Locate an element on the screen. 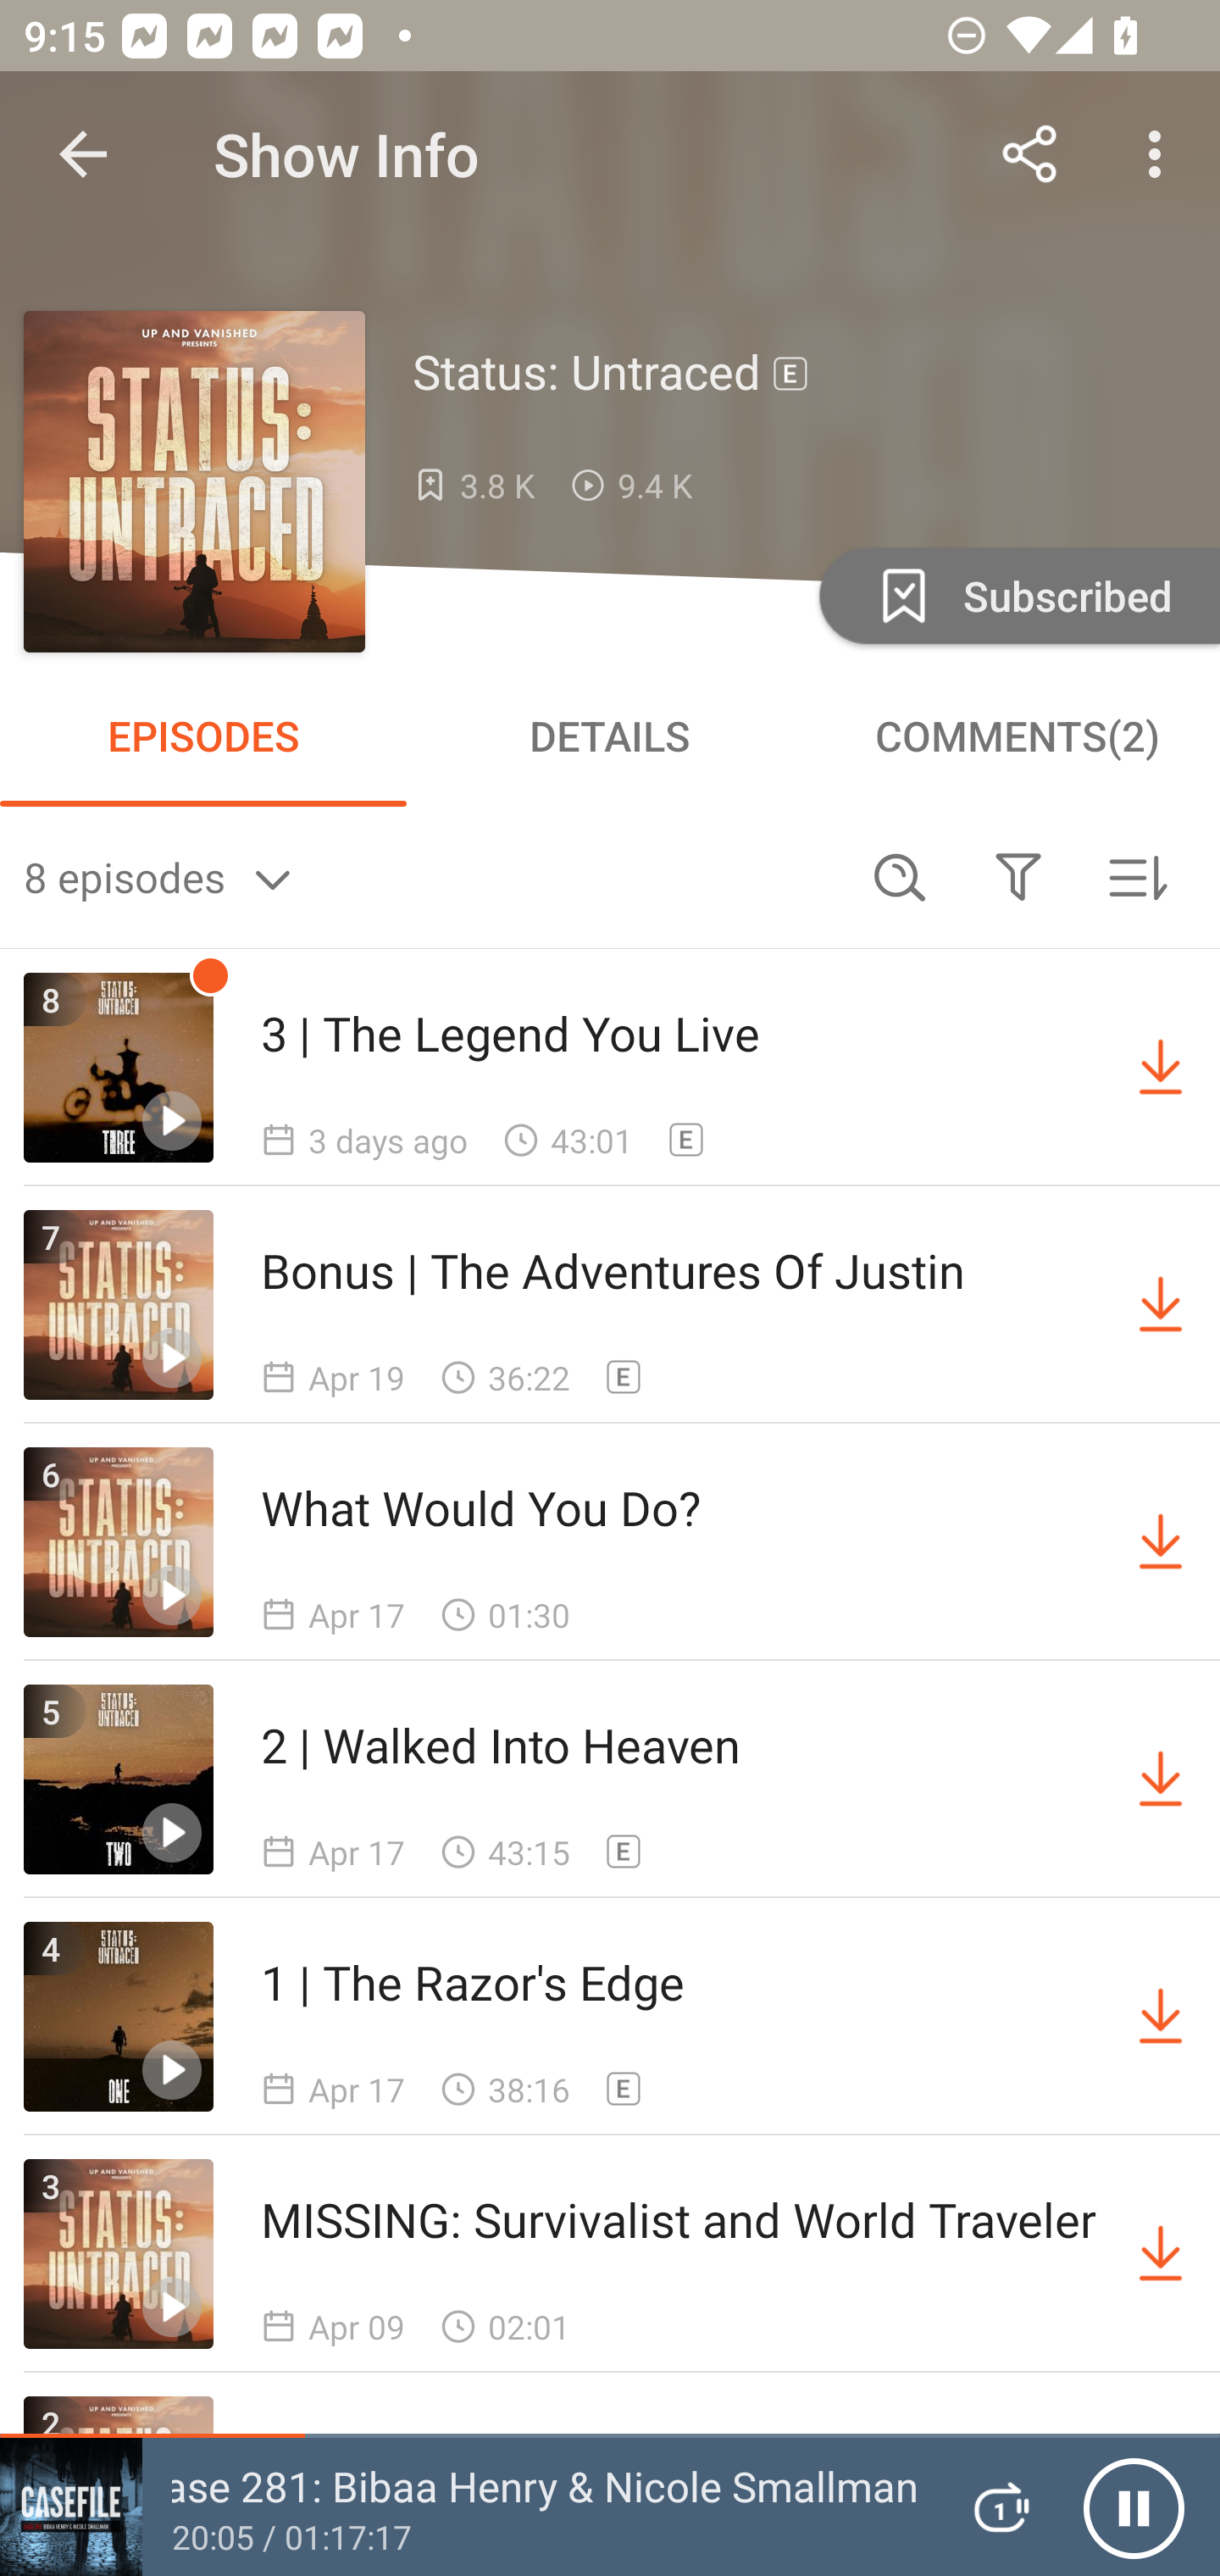 The height and width of the screenshot is (2576, 1220). Download is located at coordinates (1161, 1542).